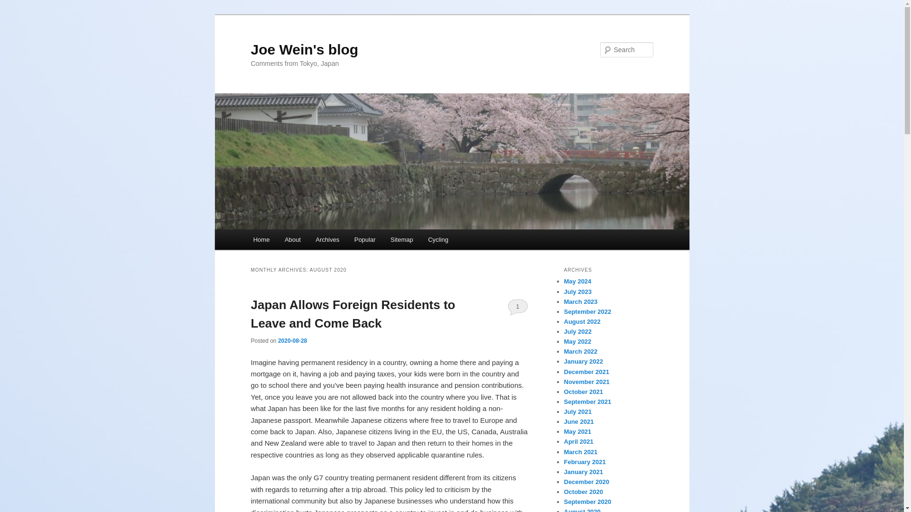 Image resolution: width=911 pixels, height=512 pixels. What do you see at coordinates (586, 372) in the screenshot?
I see `December 2021` at bounding box center [586, 372].